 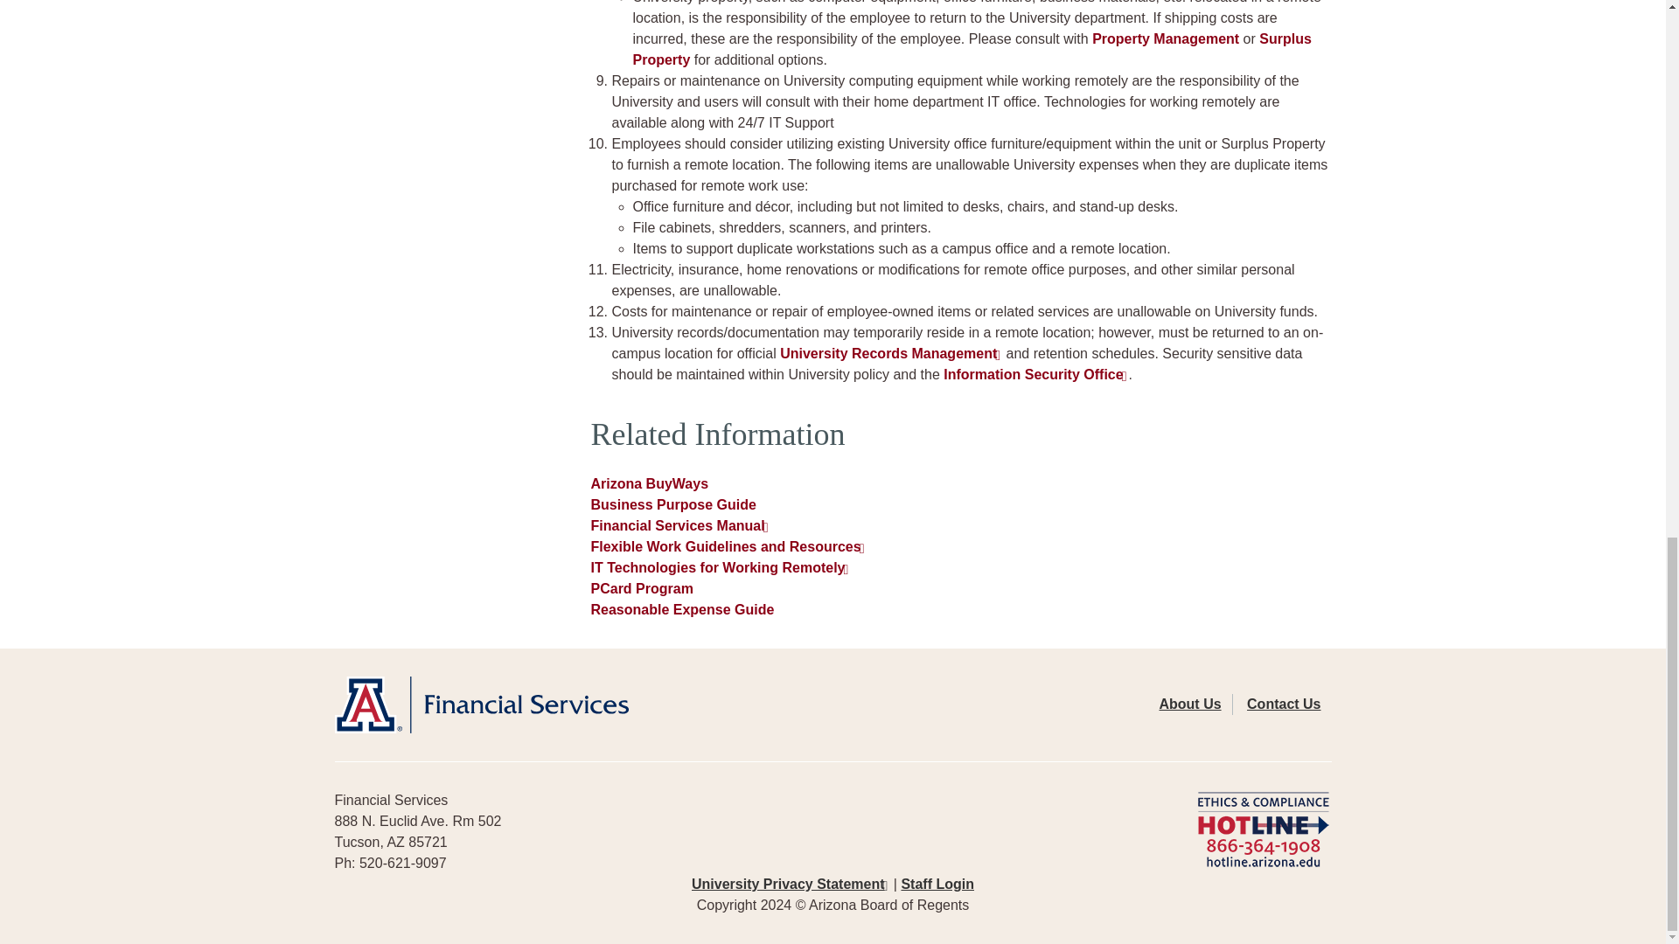 I want to click on Home, so click(x=583, y=705).